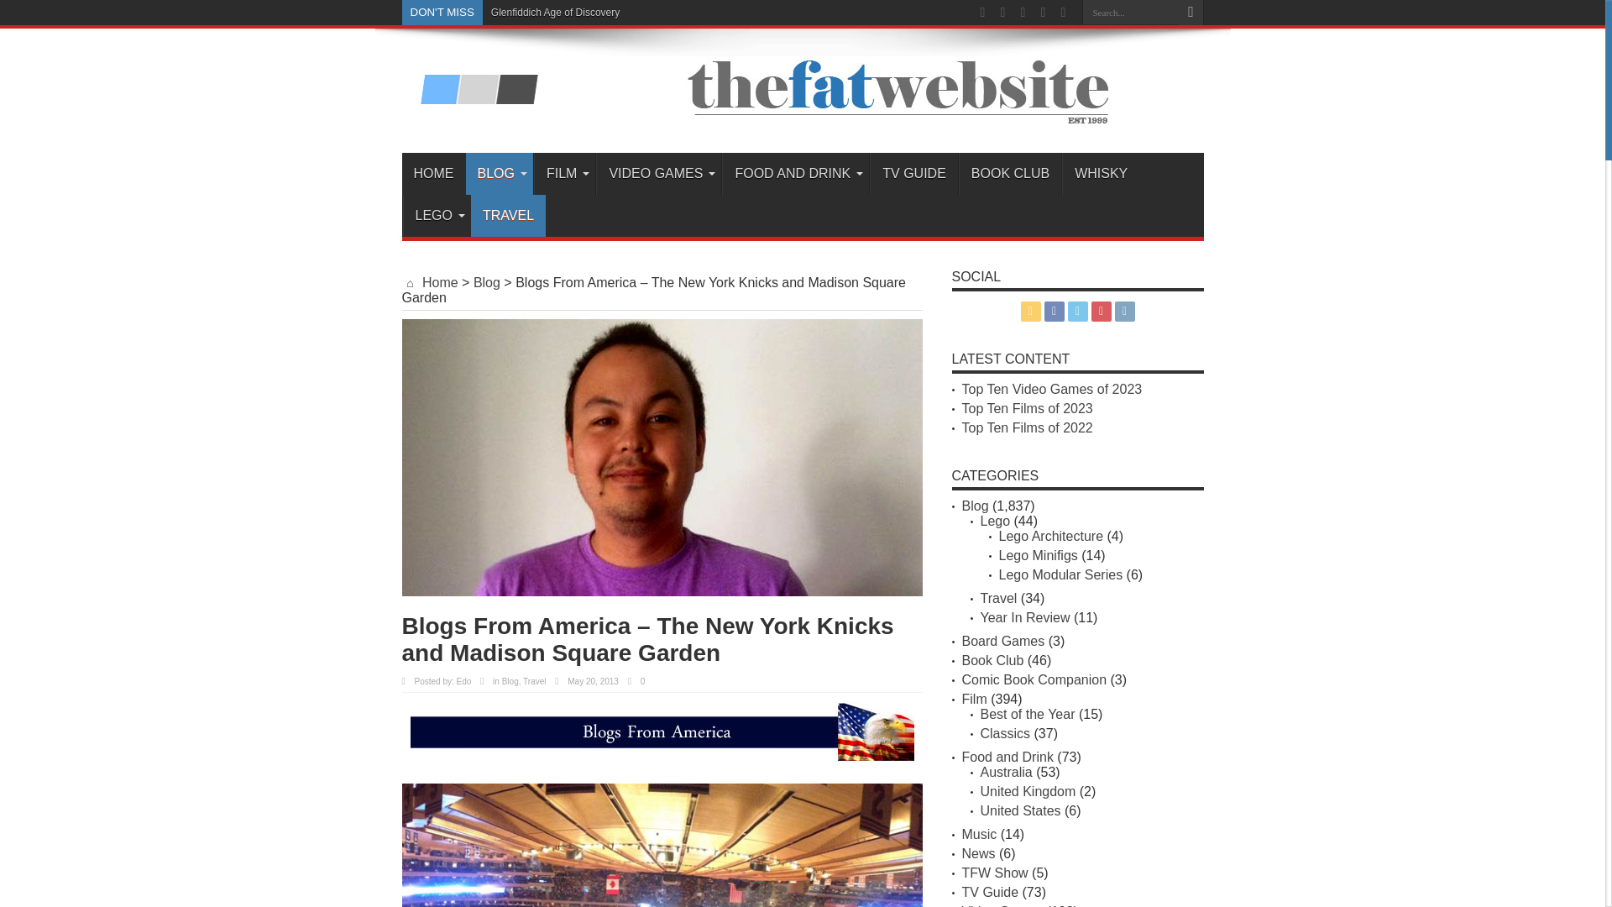  What do you see at coordinates (510, 680) in the screenshot?
I see `Blog` at bounding box center [510, 680].